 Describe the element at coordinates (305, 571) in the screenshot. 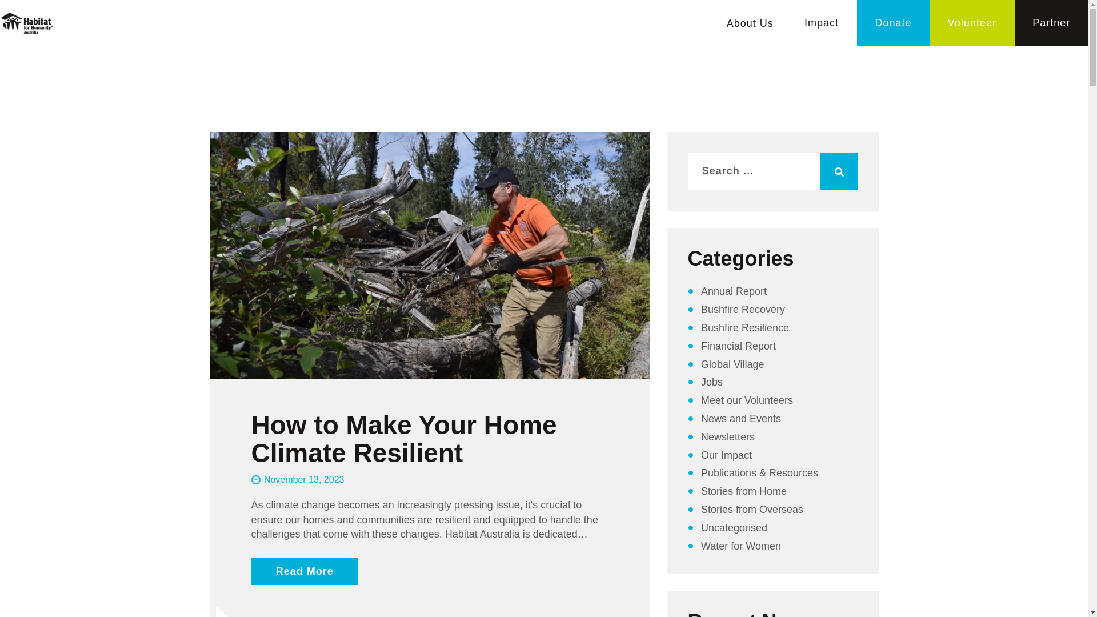

I see `Read More` at that location.